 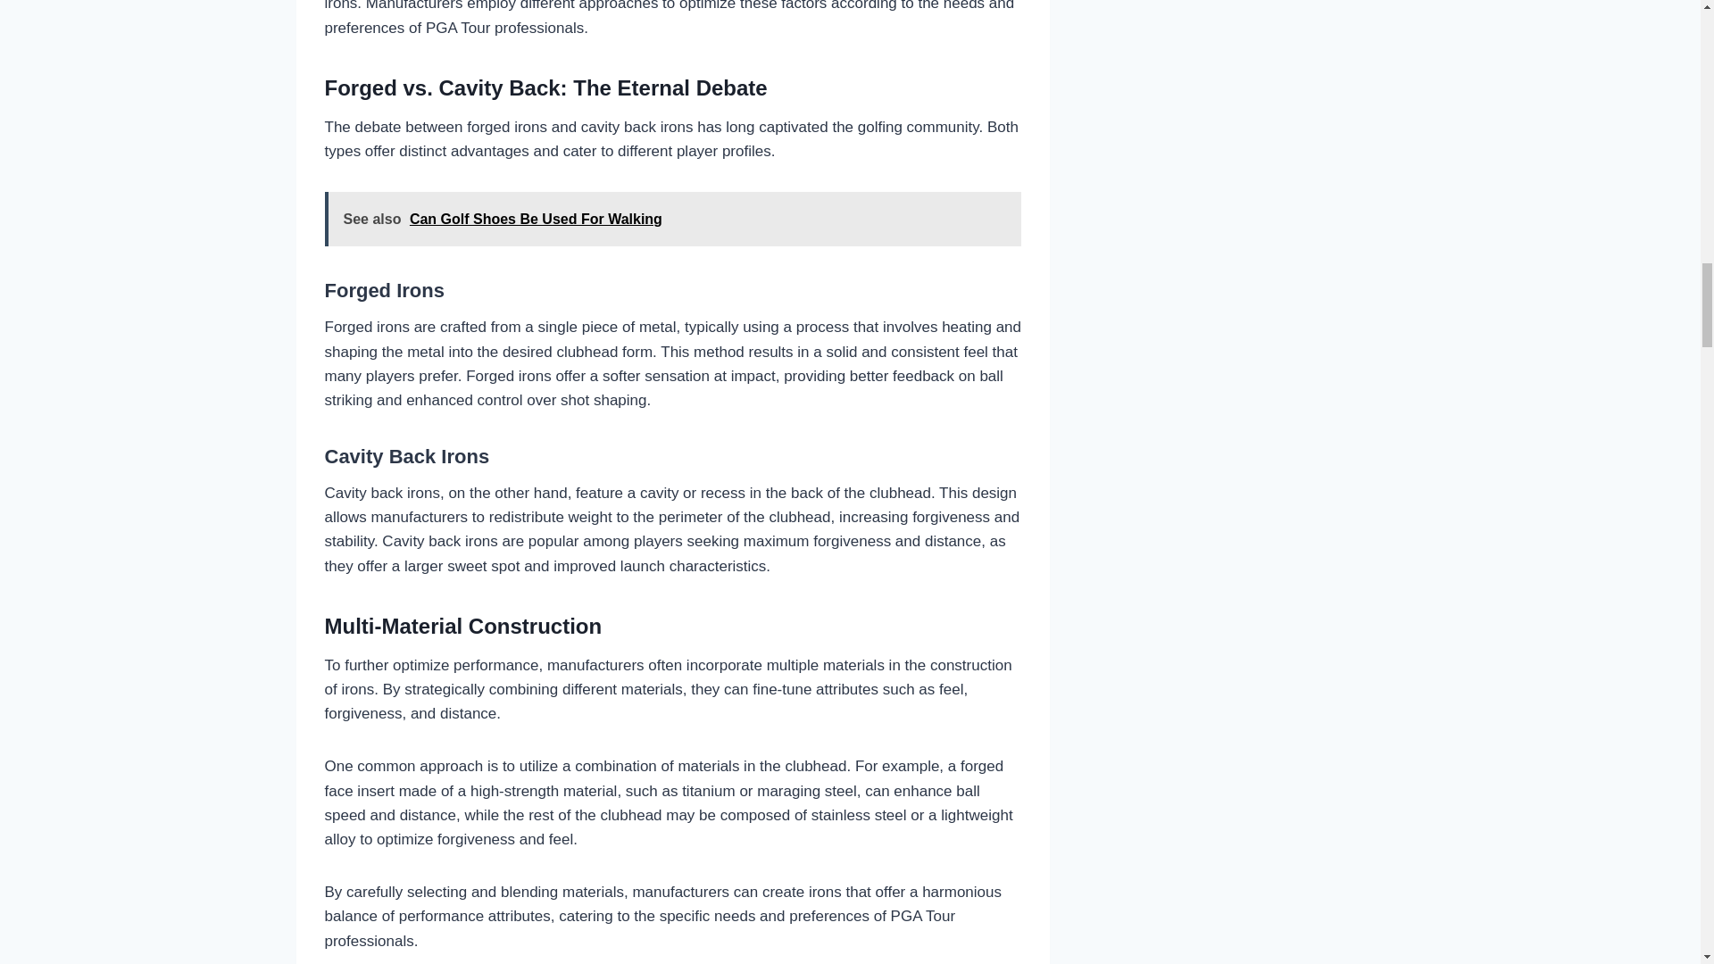 What do you see at coordinates (673, 219) in the screenshot?
I see `See also  Can Golf Shoes Be Used For Walking` at bounding box center [673, 219].